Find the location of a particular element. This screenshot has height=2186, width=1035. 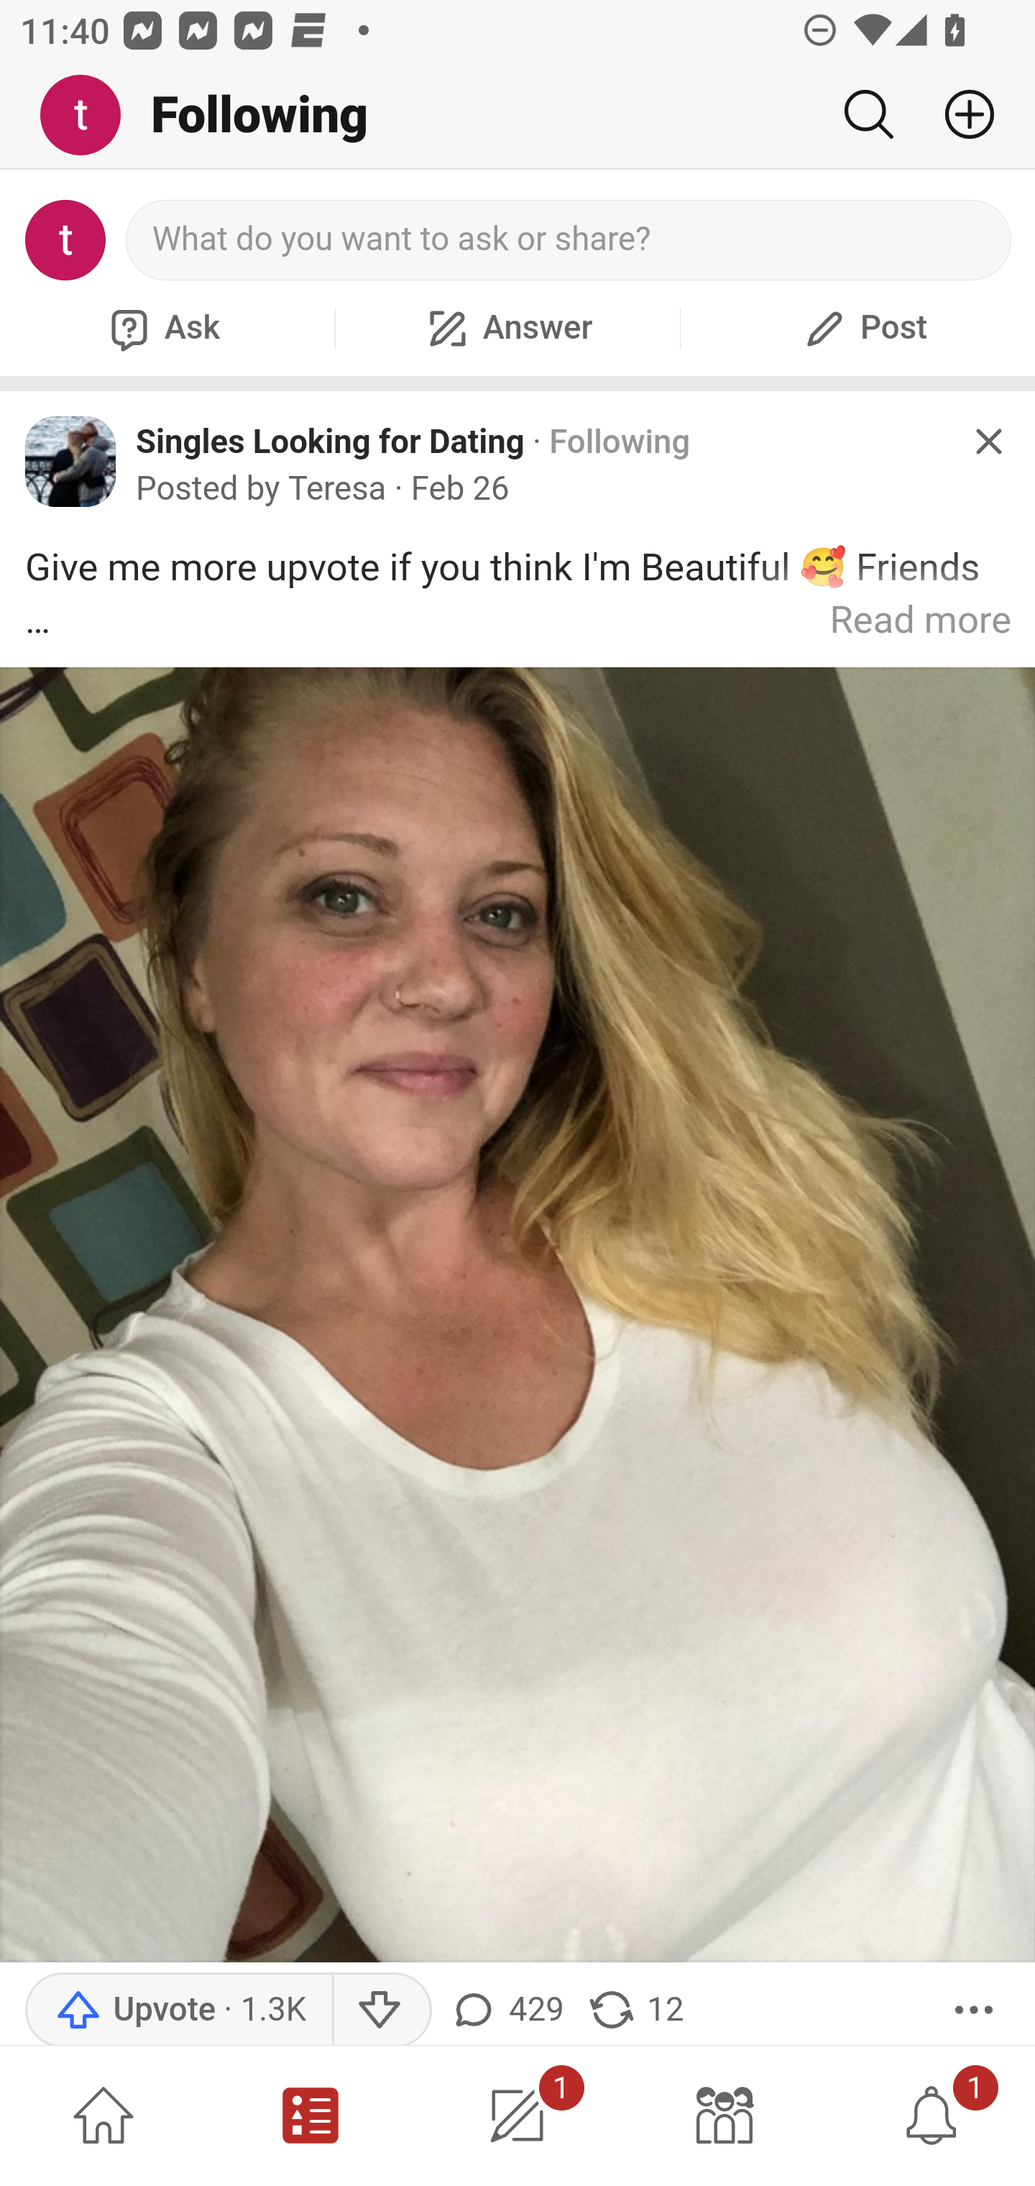

Singles Looking for Dating is located at coordinates (331, 440).